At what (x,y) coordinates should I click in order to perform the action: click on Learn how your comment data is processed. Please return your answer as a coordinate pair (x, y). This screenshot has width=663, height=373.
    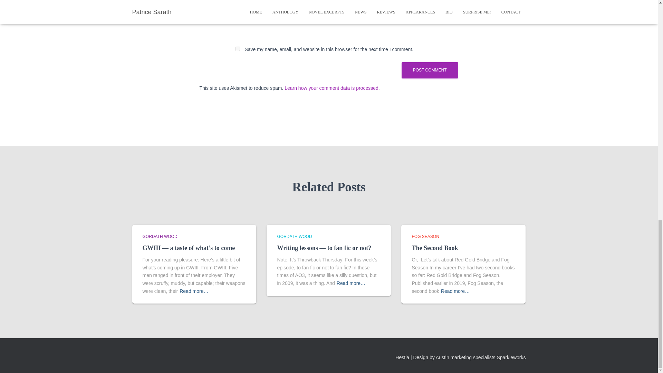
    Looking at the image, I should click on (331, 88).